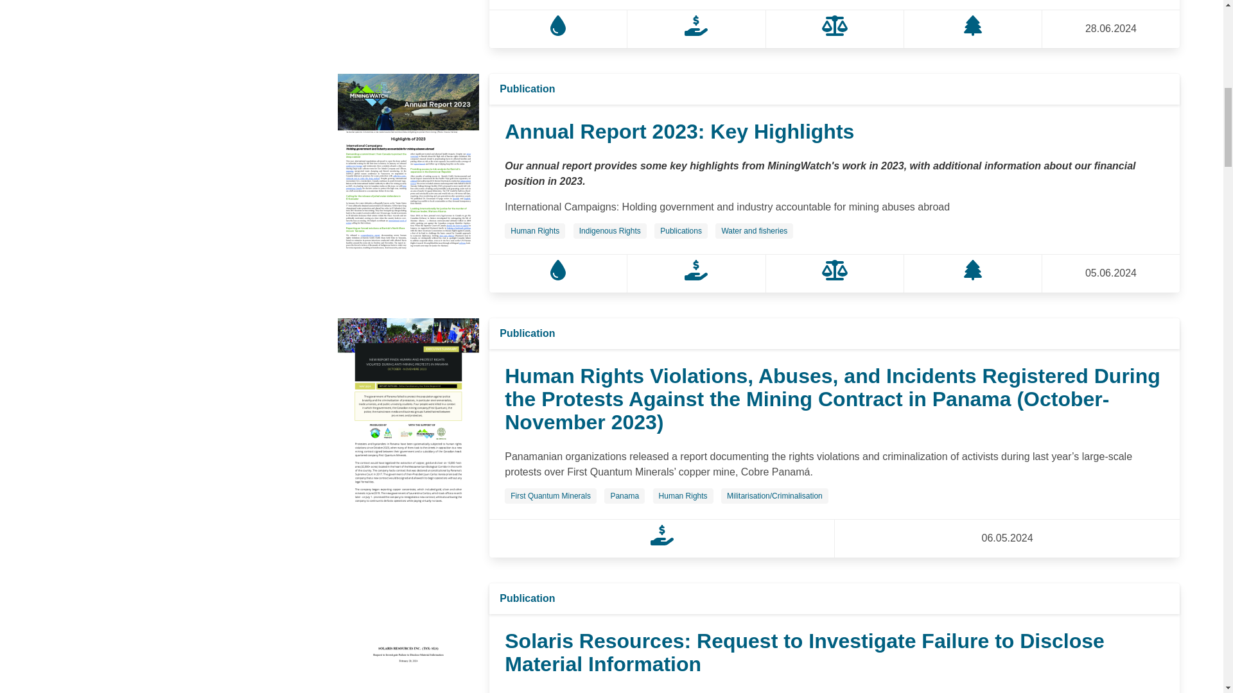 The image size is (1233, 693). Describe the element at coordinates (696, 32) in the screenshot. I see `Control the Corporations` at that location.